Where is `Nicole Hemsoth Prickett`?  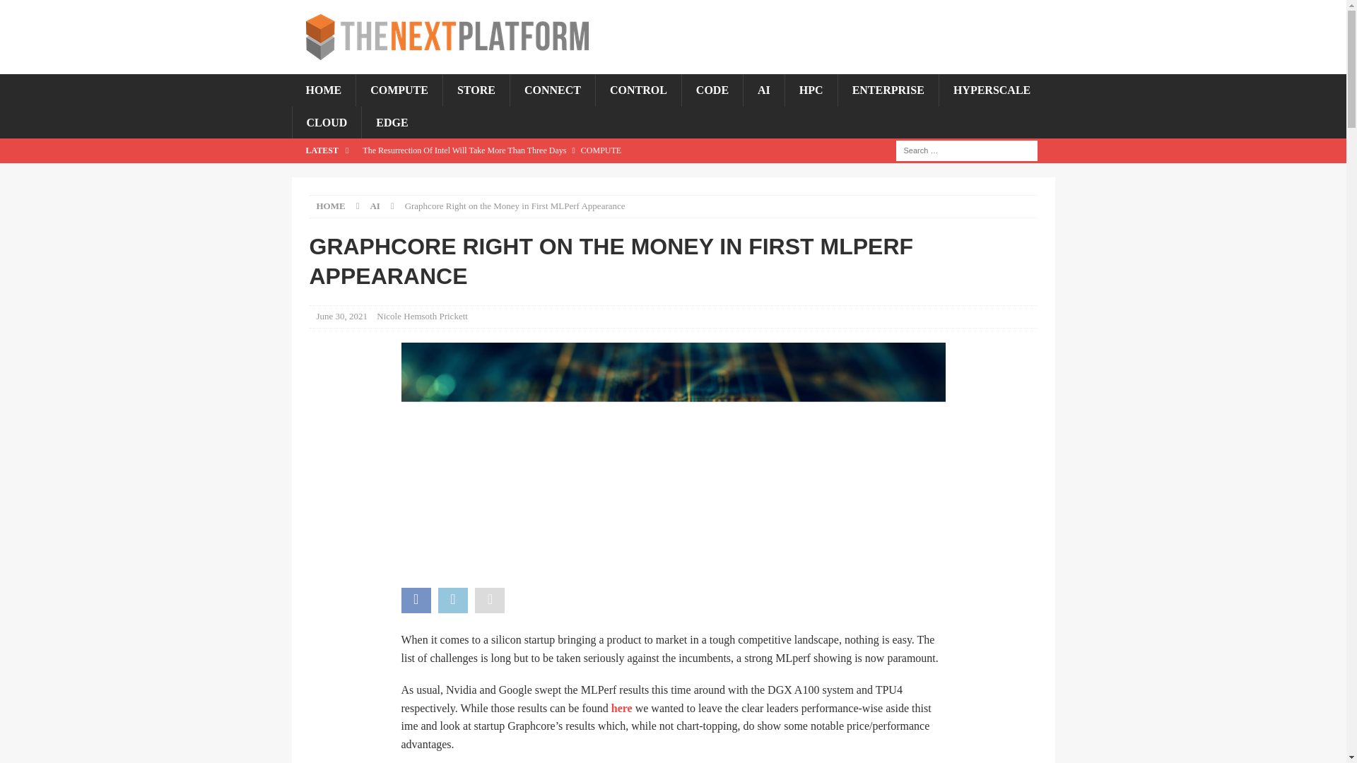 Nicole Hemsoth Prickett is located at coordinates (423, 315).